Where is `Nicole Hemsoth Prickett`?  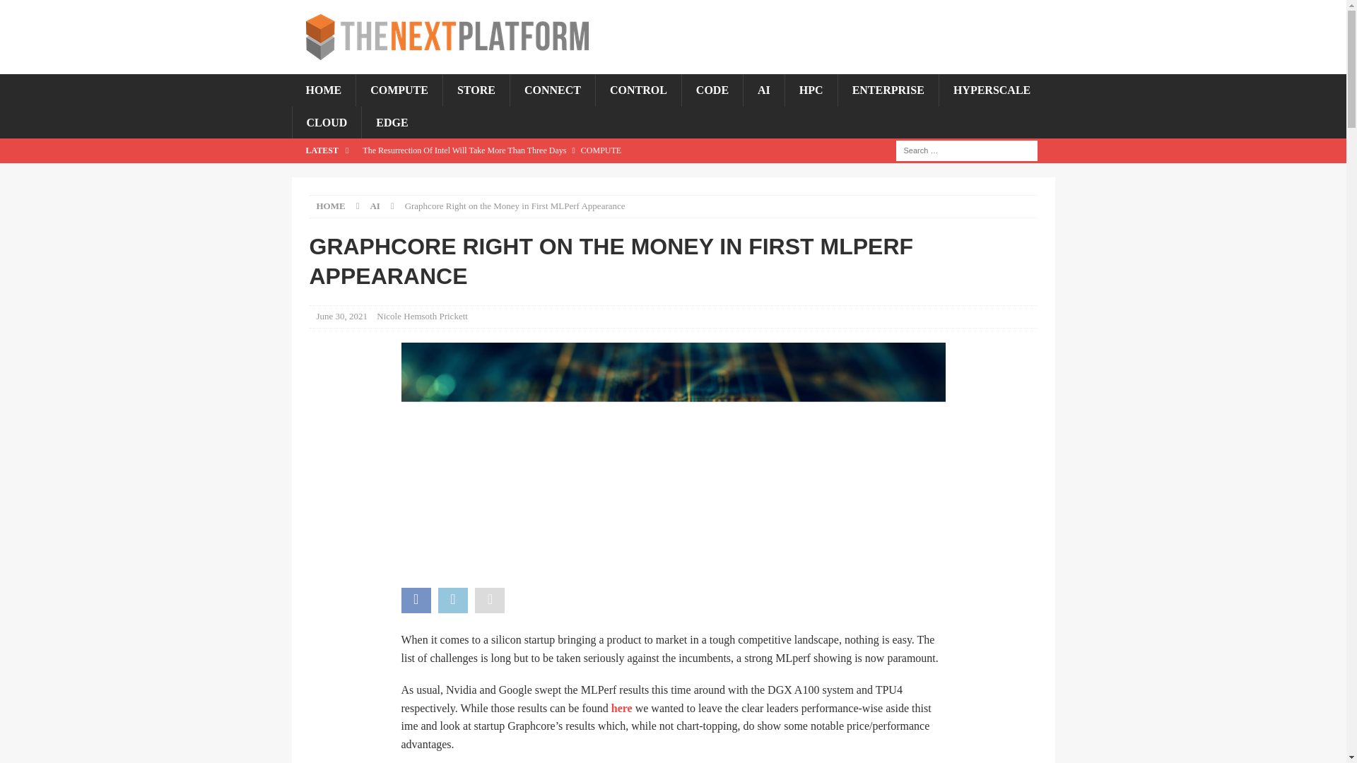 Nicole Hemsoth Prickett is located at coordinates (423, 315).